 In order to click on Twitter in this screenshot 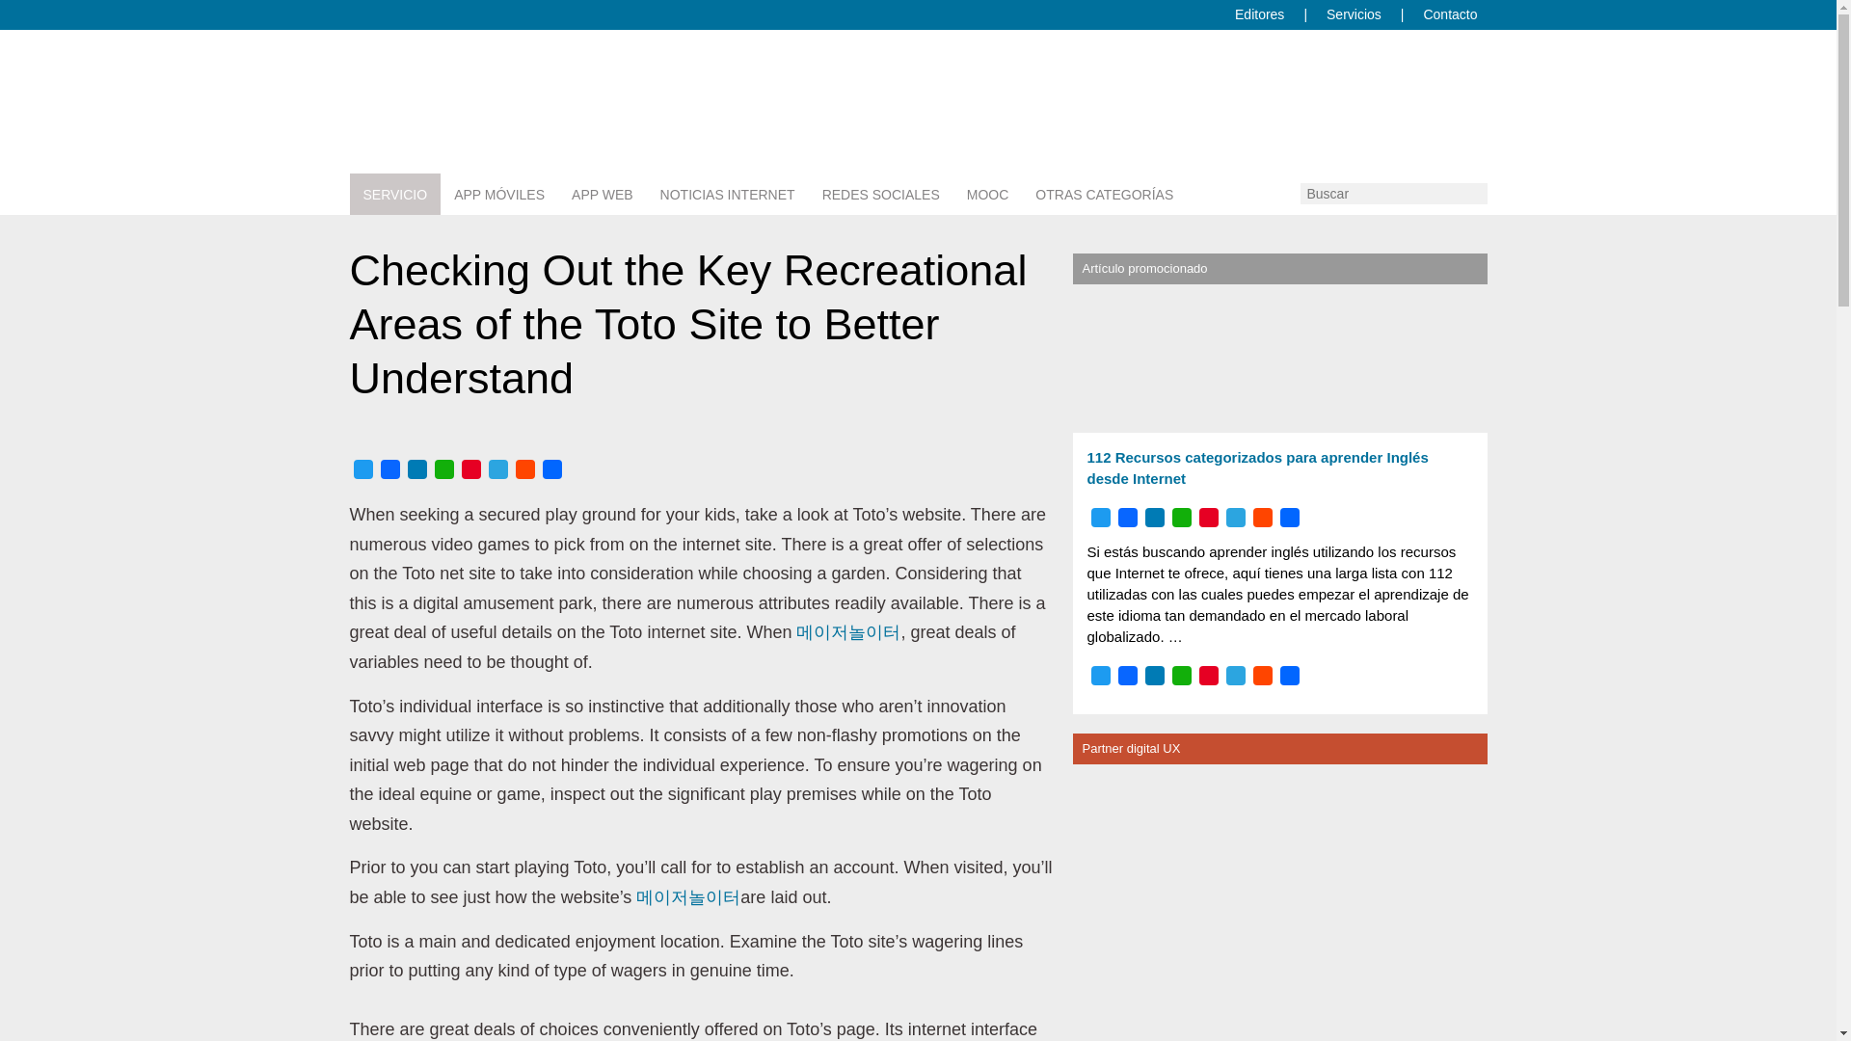, I will do `click(1331, 87)`.